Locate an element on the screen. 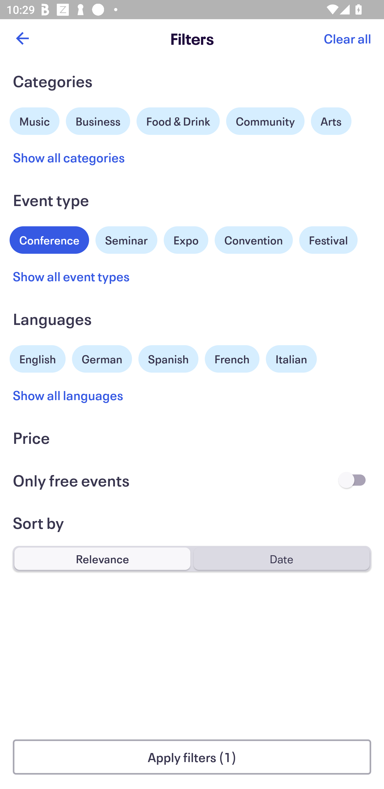  Seminar is located at coordinates (126, 240).